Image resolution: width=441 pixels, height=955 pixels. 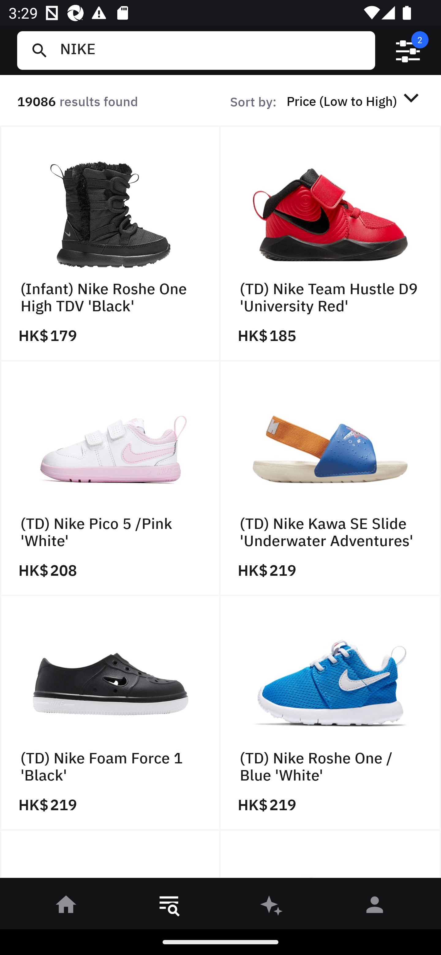 I want to click on 󰀄, so click(x=375, y=907).